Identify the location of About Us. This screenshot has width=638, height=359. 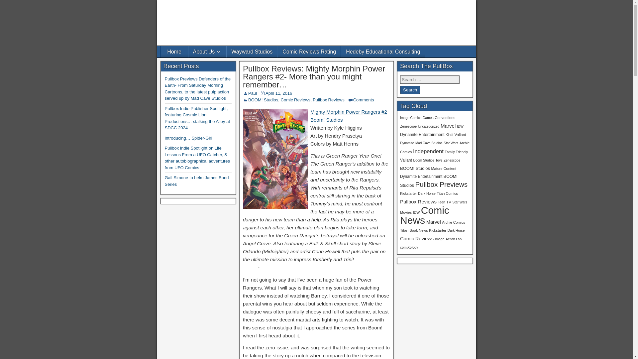
(207, 52).